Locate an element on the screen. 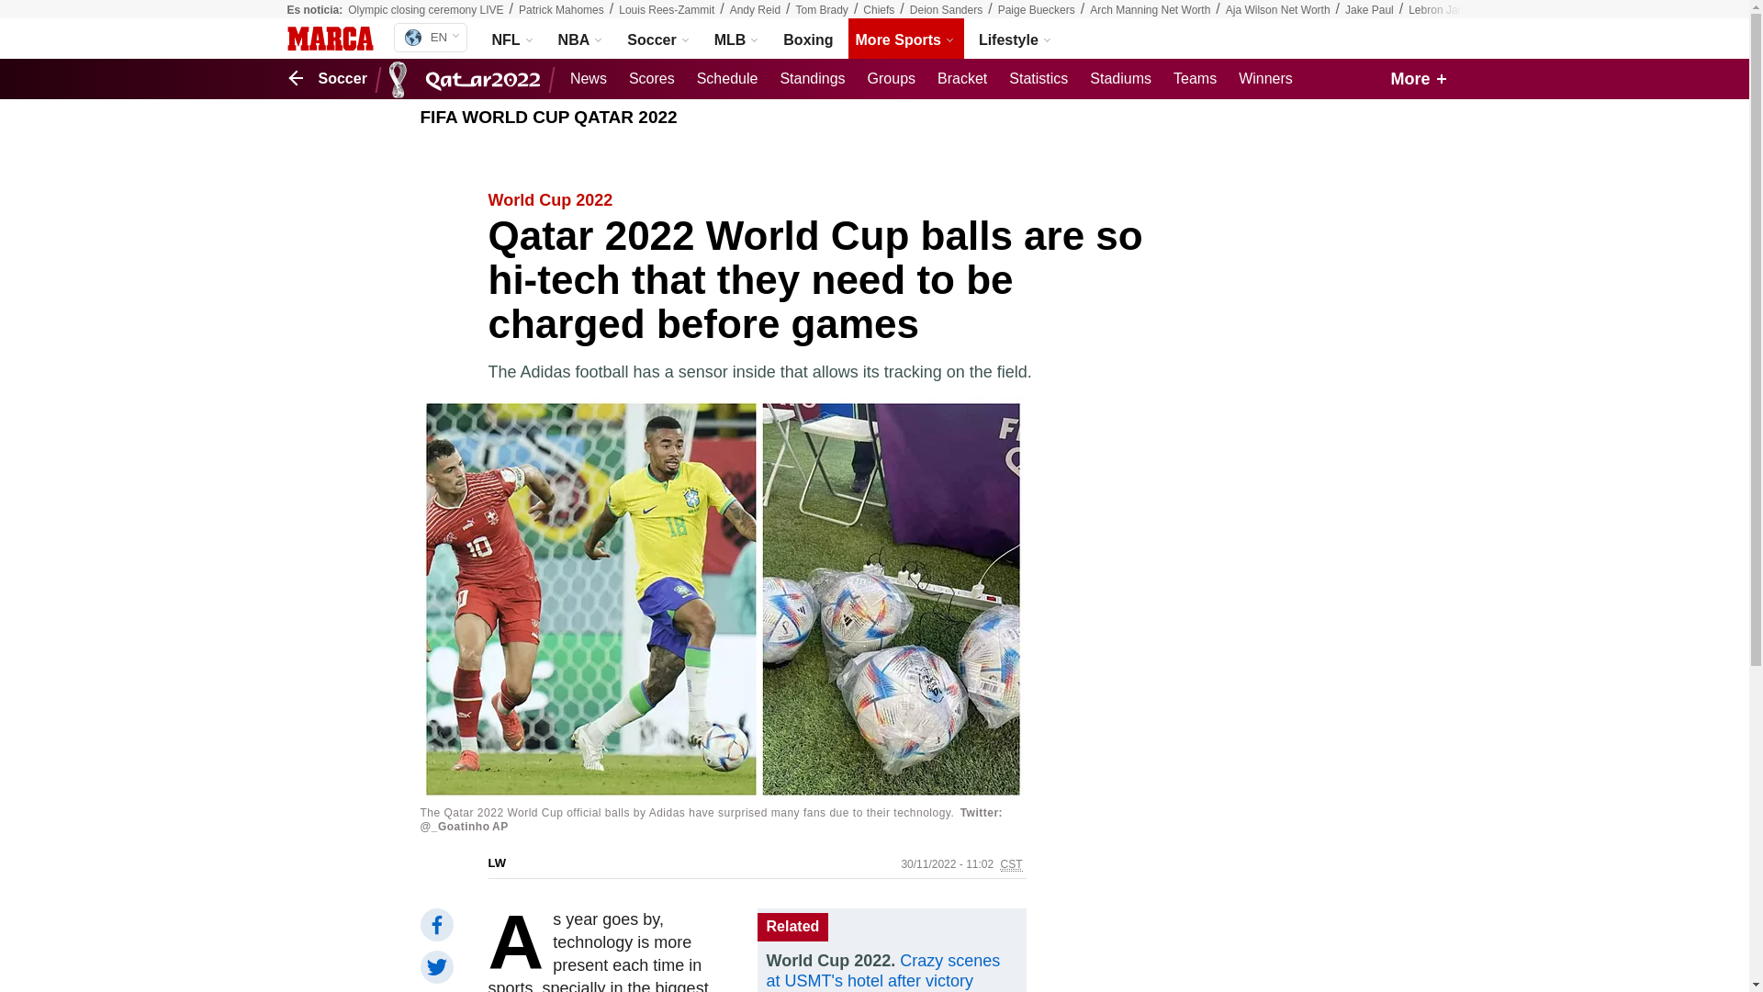  Statistics is located at coordinates (1038, 79).